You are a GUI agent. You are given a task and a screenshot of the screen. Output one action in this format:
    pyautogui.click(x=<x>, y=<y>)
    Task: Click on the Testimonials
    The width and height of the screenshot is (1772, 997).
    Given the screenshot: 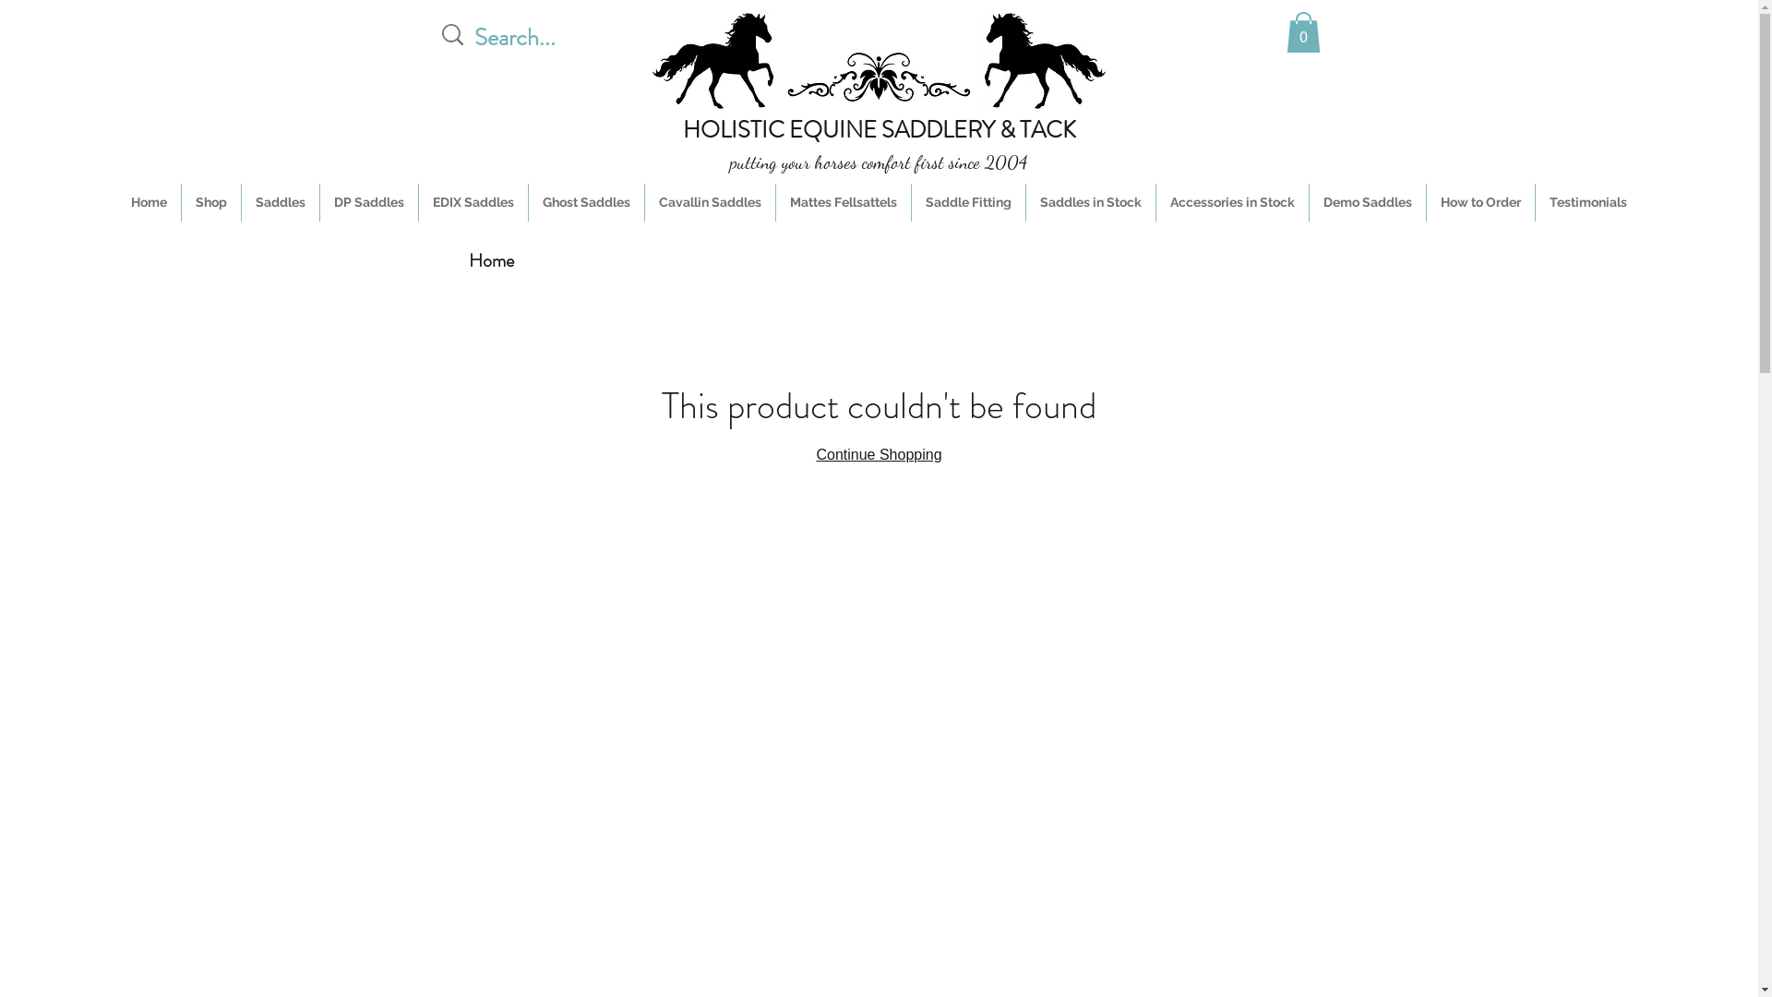 What is the action you would take?
    pyautogui.click(x=1588, y=203)
    